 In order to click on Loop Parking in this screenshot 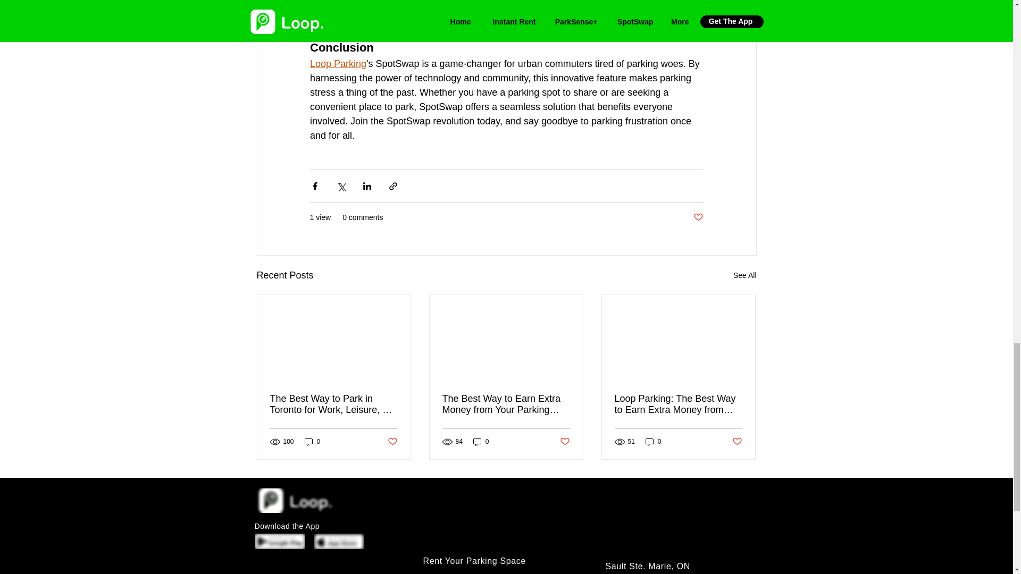, I will do `click(337, 64)`.